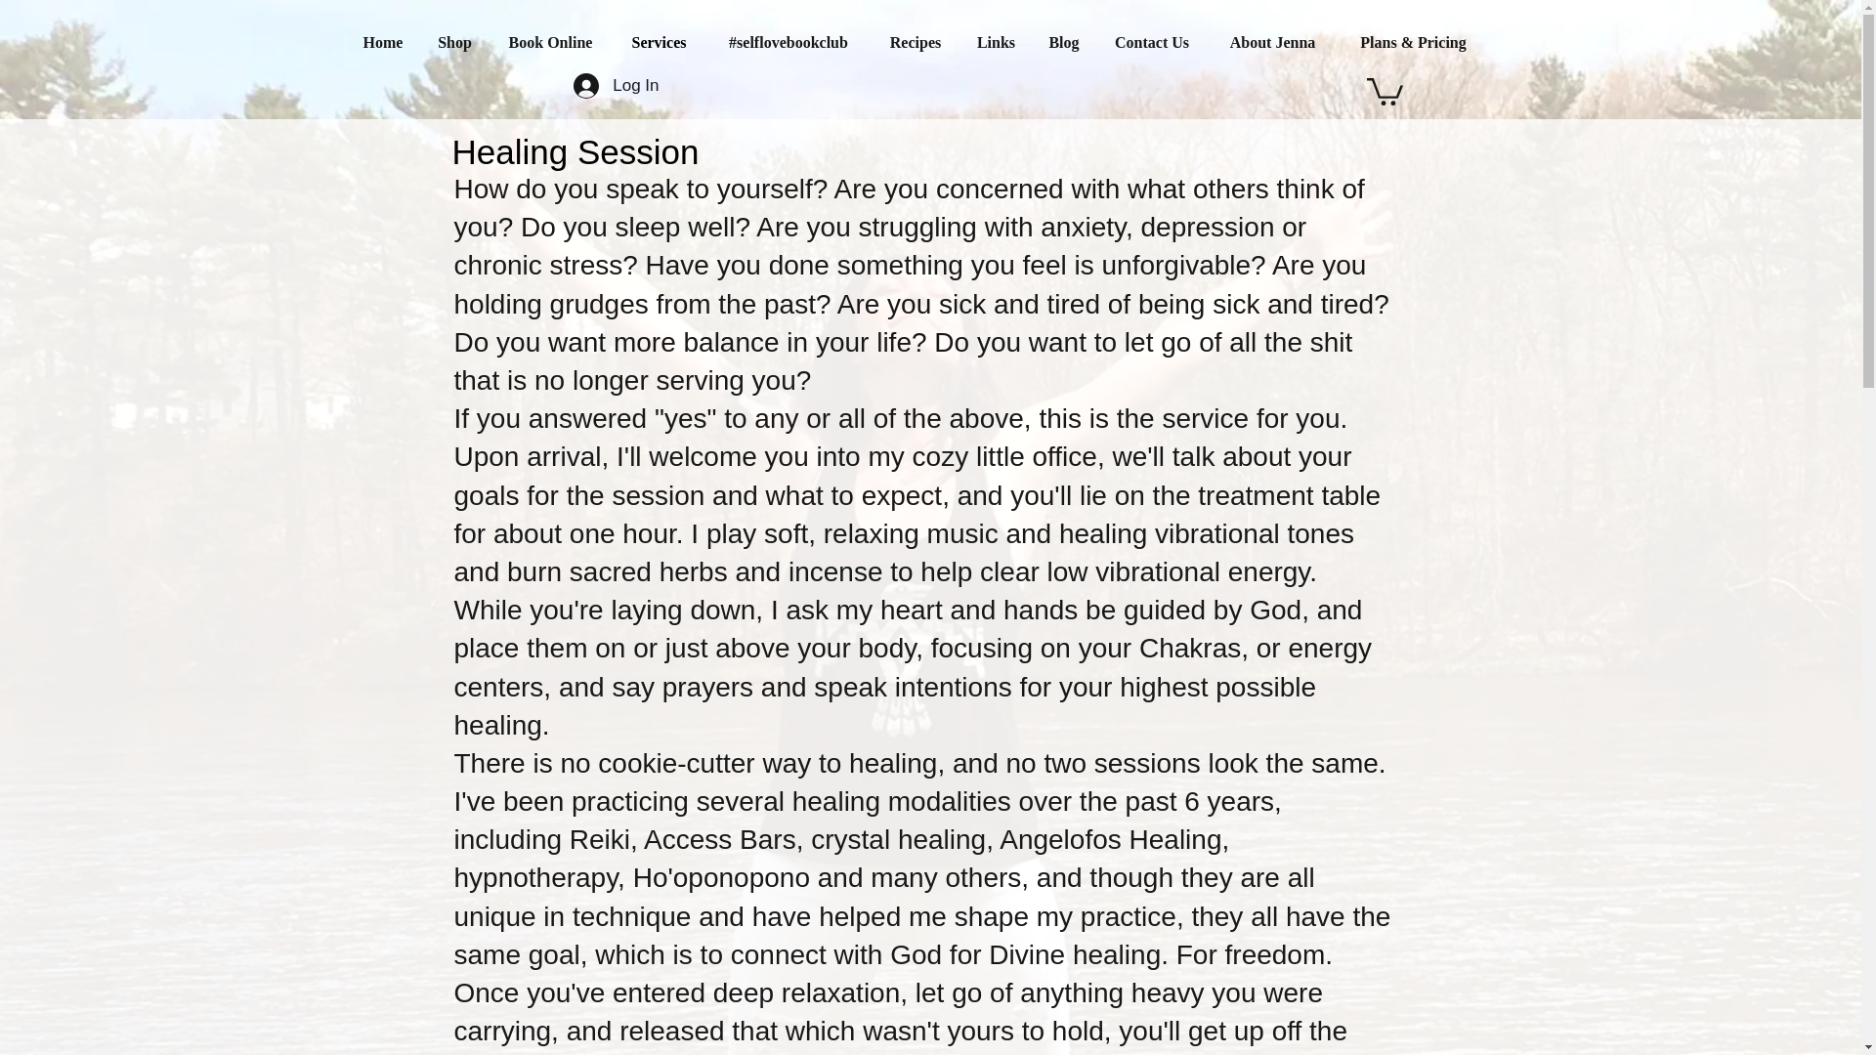 This screenshot has width=1876, height=1055. Describe the element at coordinates (453, 42) in the screenshot. I see `Shop` at that location.